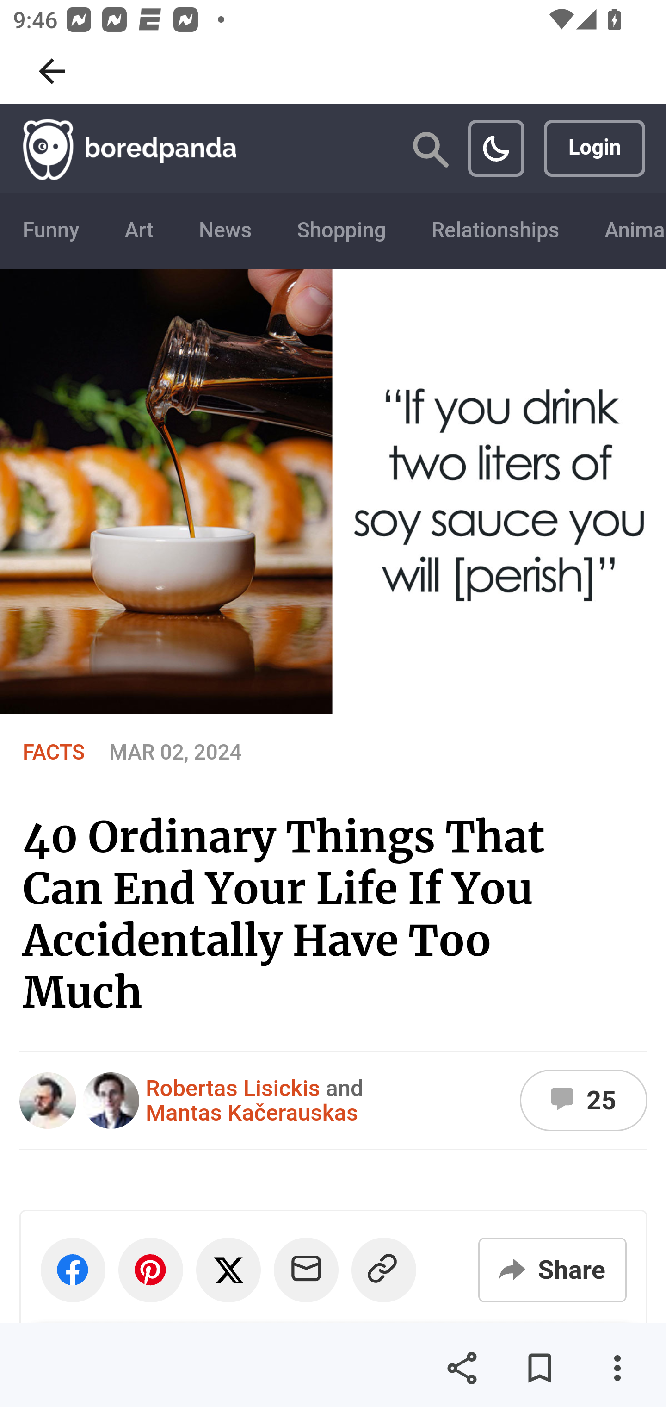 This screenshot has width=666, height=1407. What do you see at coordinates (539, 1368) in the screenshot?
I see `Save for later` at bounding box center [539, 1368].